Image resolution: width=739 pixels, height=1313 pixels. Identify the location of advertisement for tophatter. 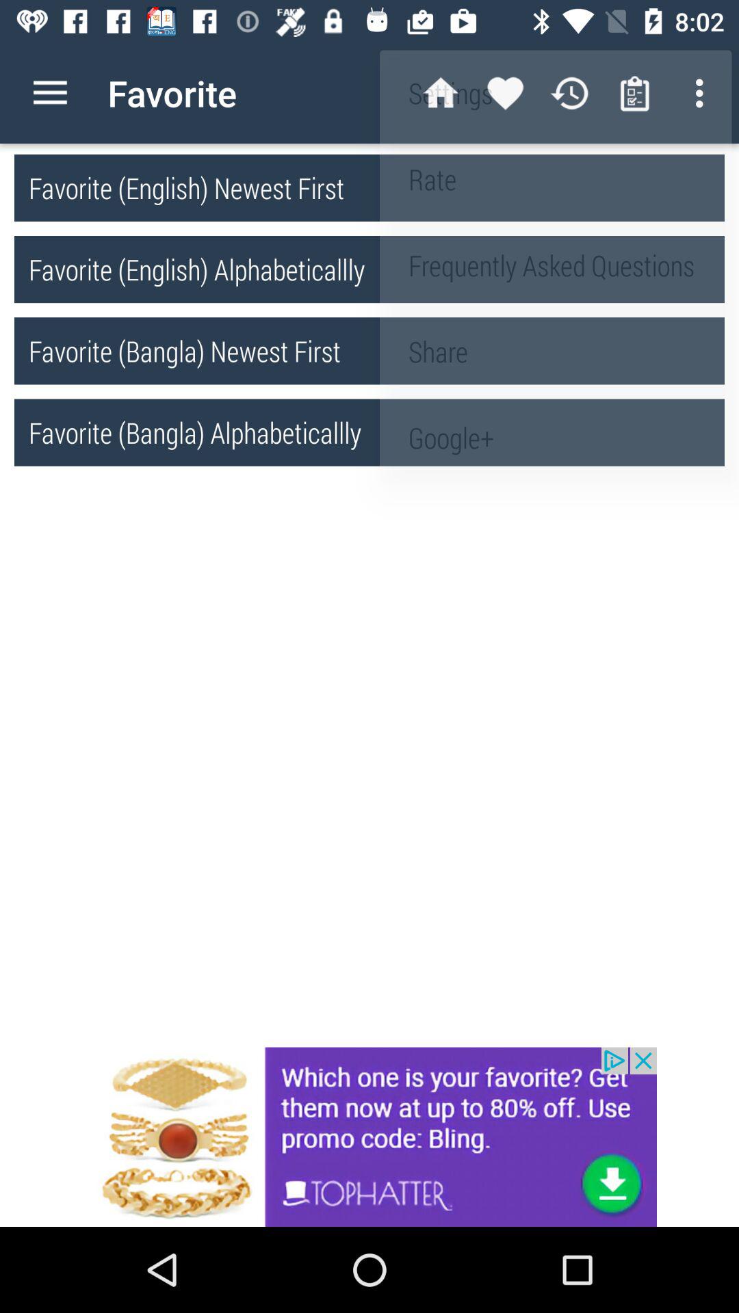
(369, 1137).